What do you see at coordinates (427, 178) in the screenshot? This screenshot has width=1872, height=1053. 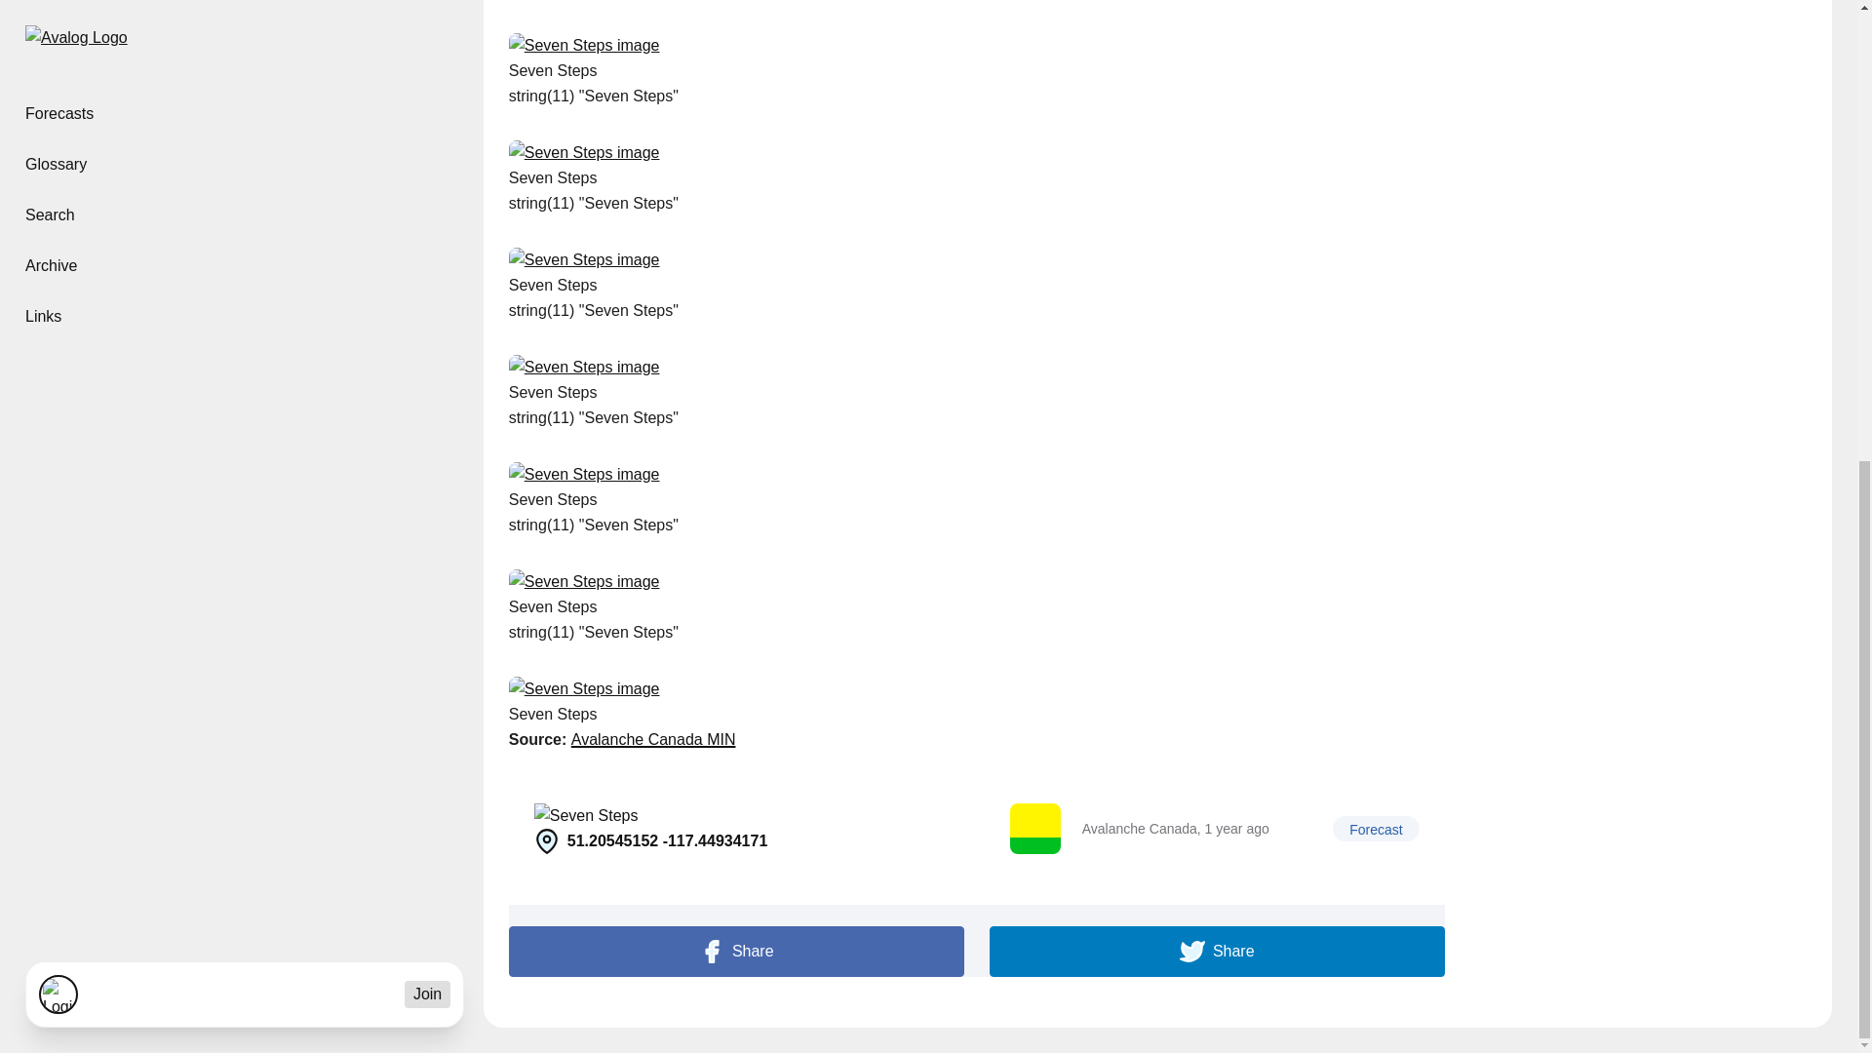 I see `Join` at bounding box center [427, 178].